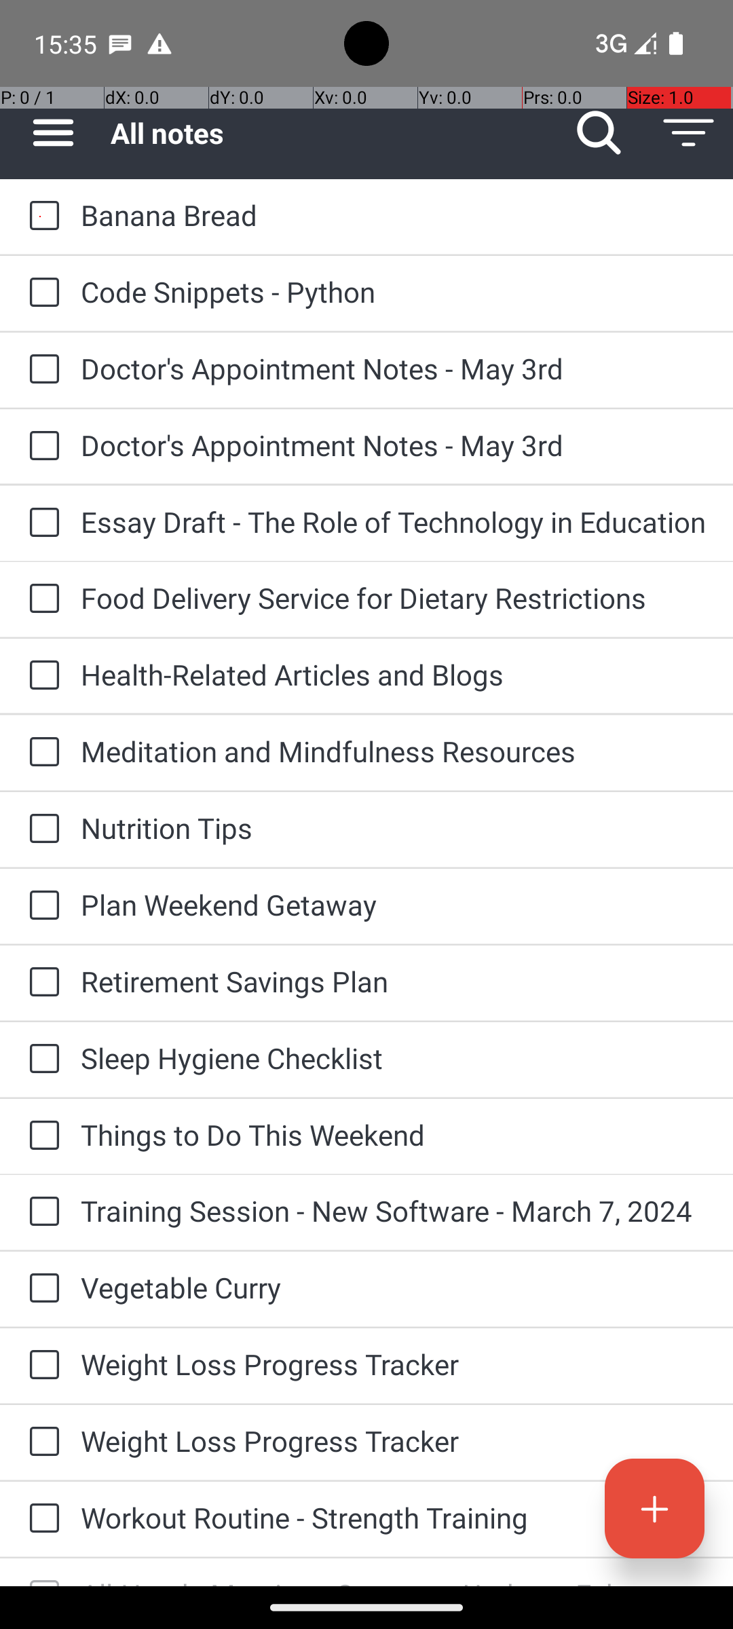  What do you see at coordinates (41, 217) in the screenshot?
I see `to-do: Banana Bread` at bounding box center [41, 217].